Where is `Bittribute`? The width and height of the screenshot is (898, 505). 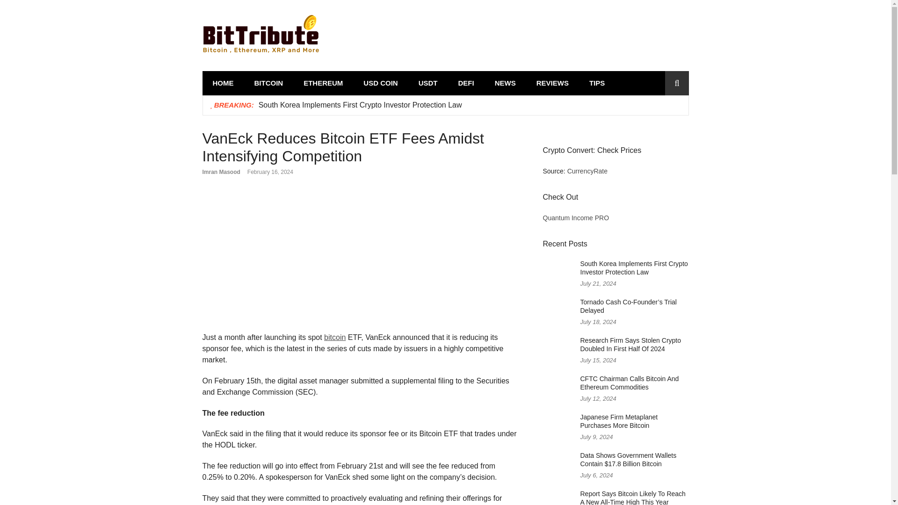 Bittribute is located at coordinates (249, 65).